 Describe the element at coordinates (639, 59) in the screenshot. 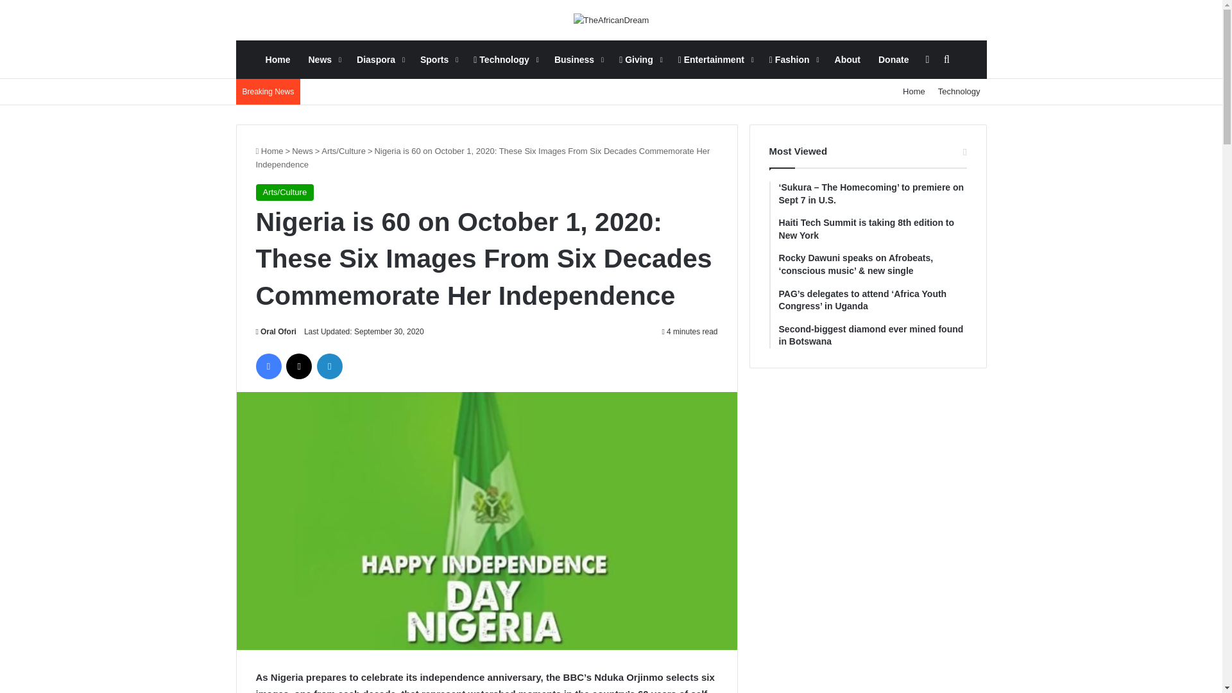

I see `Giving` at that location.